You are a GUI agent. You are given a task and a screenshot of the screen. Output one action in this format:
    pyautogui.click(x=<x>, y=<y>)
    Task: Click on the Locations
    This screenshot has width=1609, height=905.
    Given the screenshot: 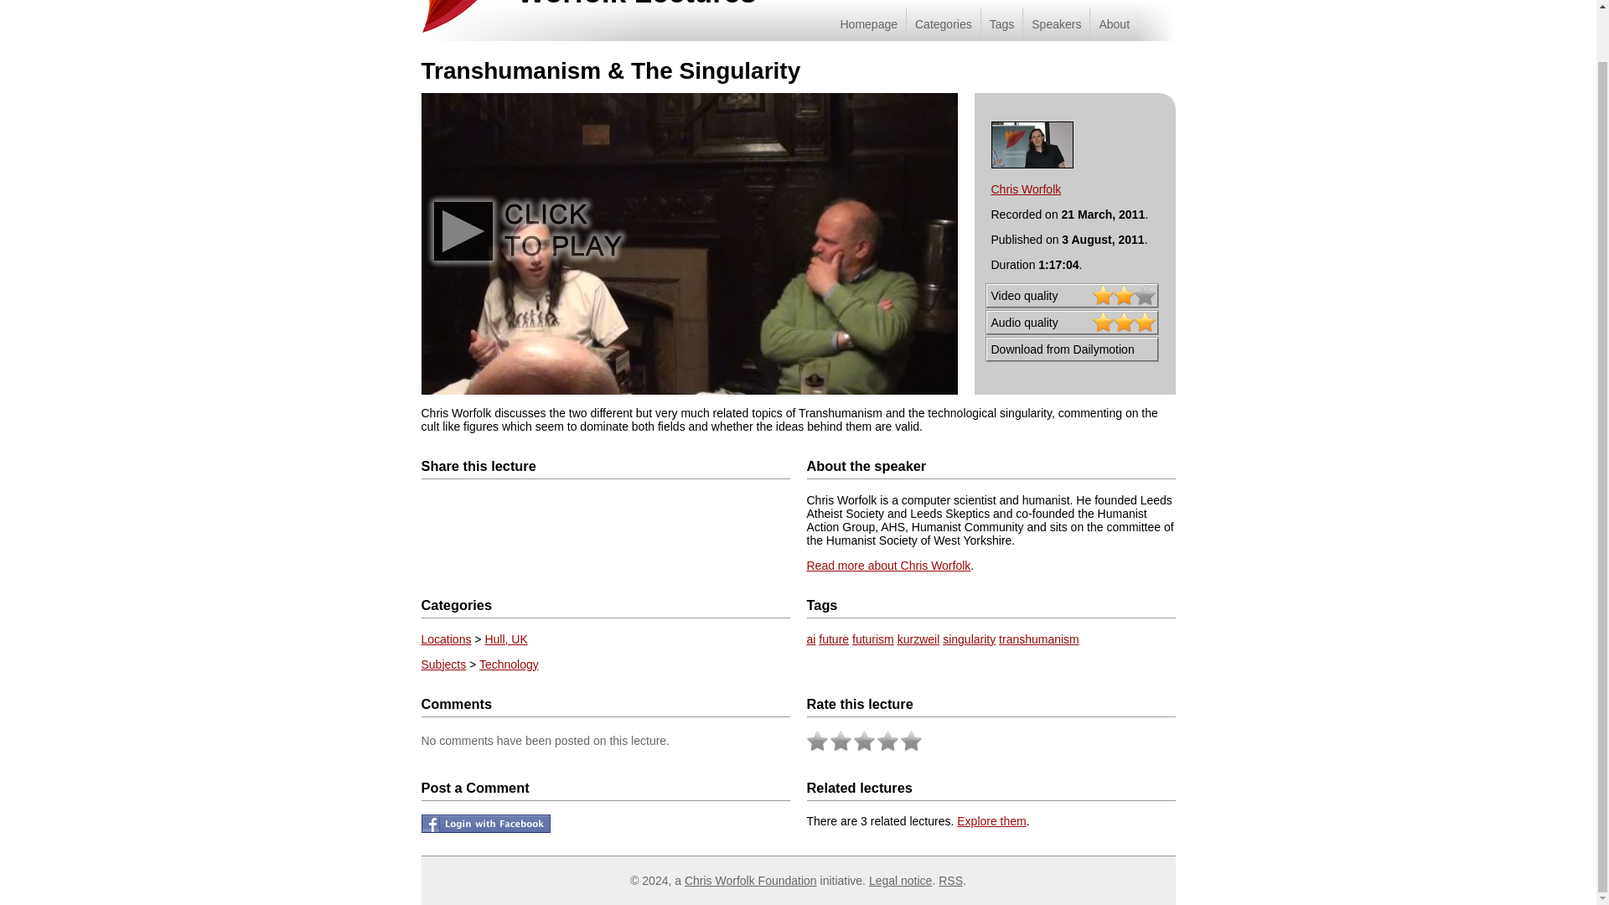 What is the action you would take?
    pyautogui.click(x=446, y=639)
    